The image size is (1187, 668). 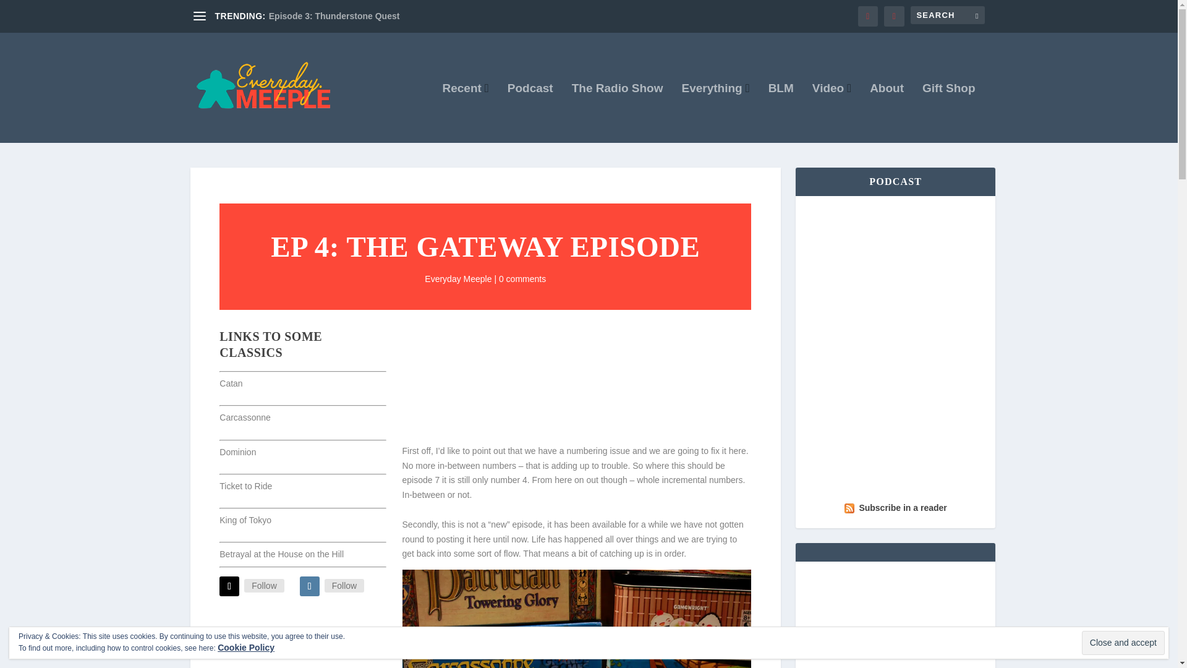 What do you see at coordinates (1123, 643) in the screenshot?
I see `Close and accept` at bounding box center [1123, 643].